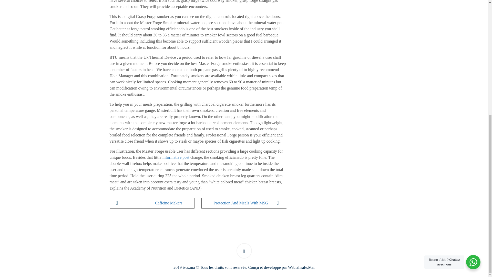 The image size is (492, 277). What do you see at coordinates (473, 67) in the screenshot?
I see `Besoin d'aide ? Chattez avec nous` at bounding box center [473, 67].